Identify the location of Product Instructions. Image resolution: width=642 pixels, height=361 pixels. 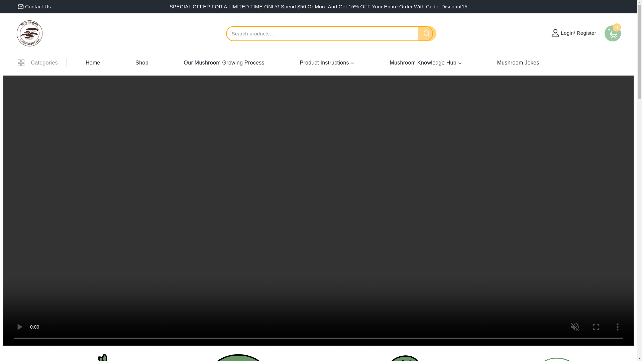
(327, 62).